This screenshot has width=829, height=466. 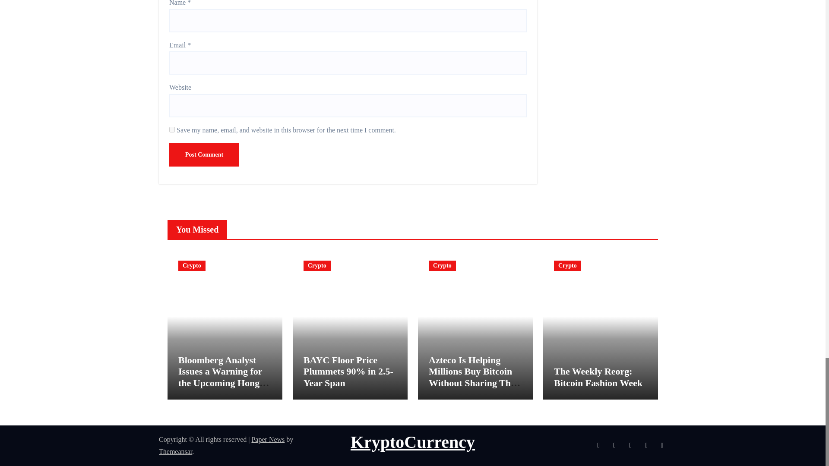 What do you see at coordinates (598, 376) in the screenshot?
I see `Permalink to: The Weekly Reorg: Bitcoin Fashion Week` at bounding box center [598, 376].